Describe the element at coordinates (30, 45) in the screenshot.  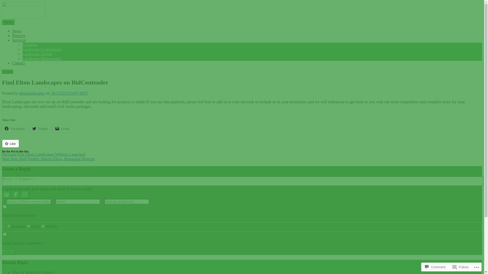
I see `Irrigation` at that location.